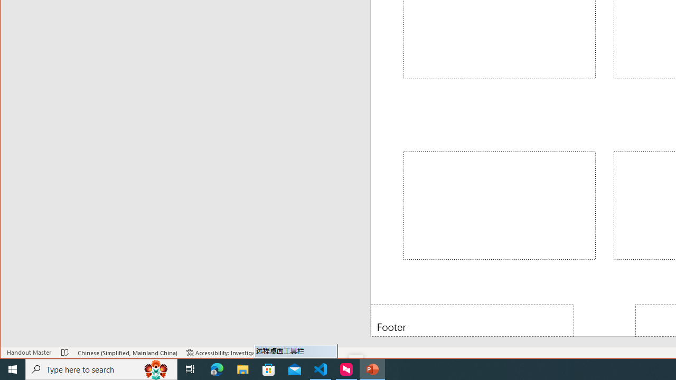 The width and height of the screenshot is (676, 380). What do you see at coordinates (321, 369) in the screenshot?
I see `Visual Studio Code - 1 running window` at bounding box center [321, 369].